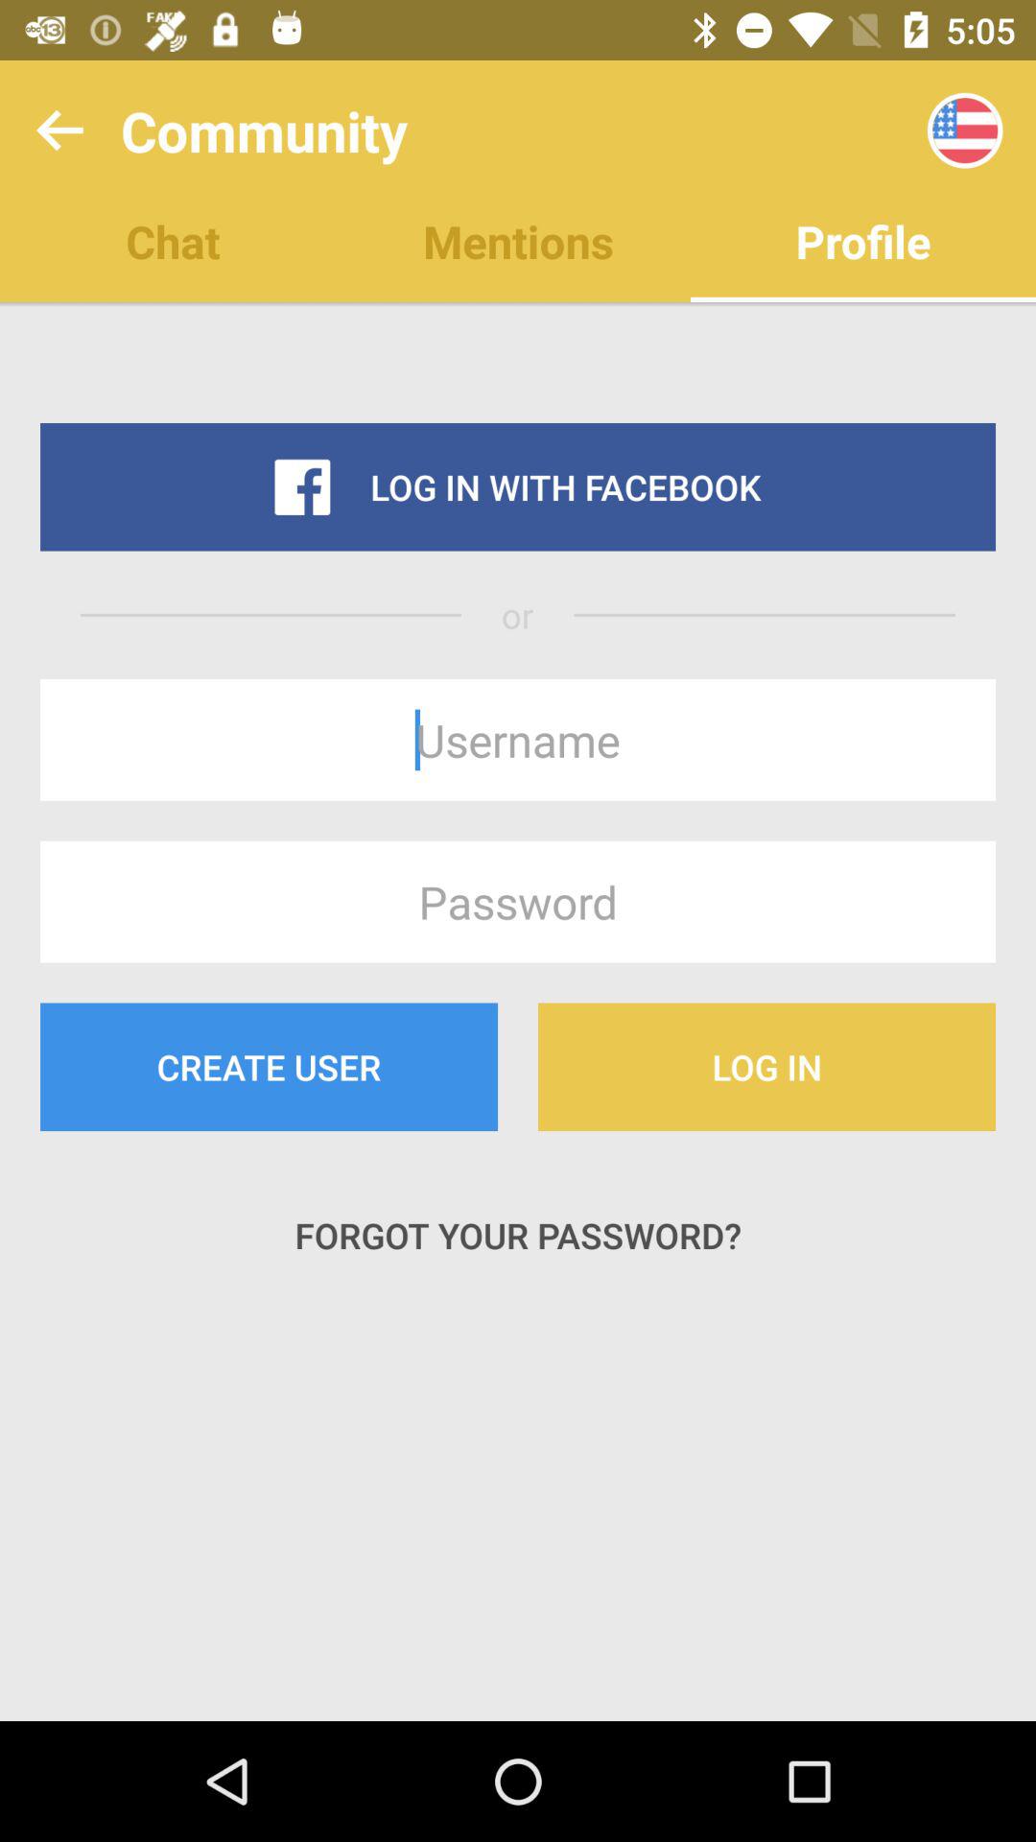  Describe the element at coordinates (518, 1236) in the screenshot. I see `flip to forgot your password? item` at that location.